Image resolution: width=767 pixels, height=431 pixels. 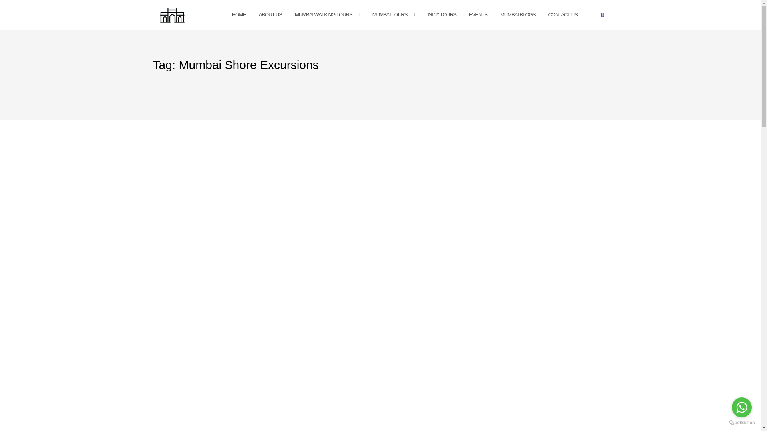 What do you see at coordinates (562, 14) in the screenshot?
I see `CONTACT US` at bounding box center [562, 14].